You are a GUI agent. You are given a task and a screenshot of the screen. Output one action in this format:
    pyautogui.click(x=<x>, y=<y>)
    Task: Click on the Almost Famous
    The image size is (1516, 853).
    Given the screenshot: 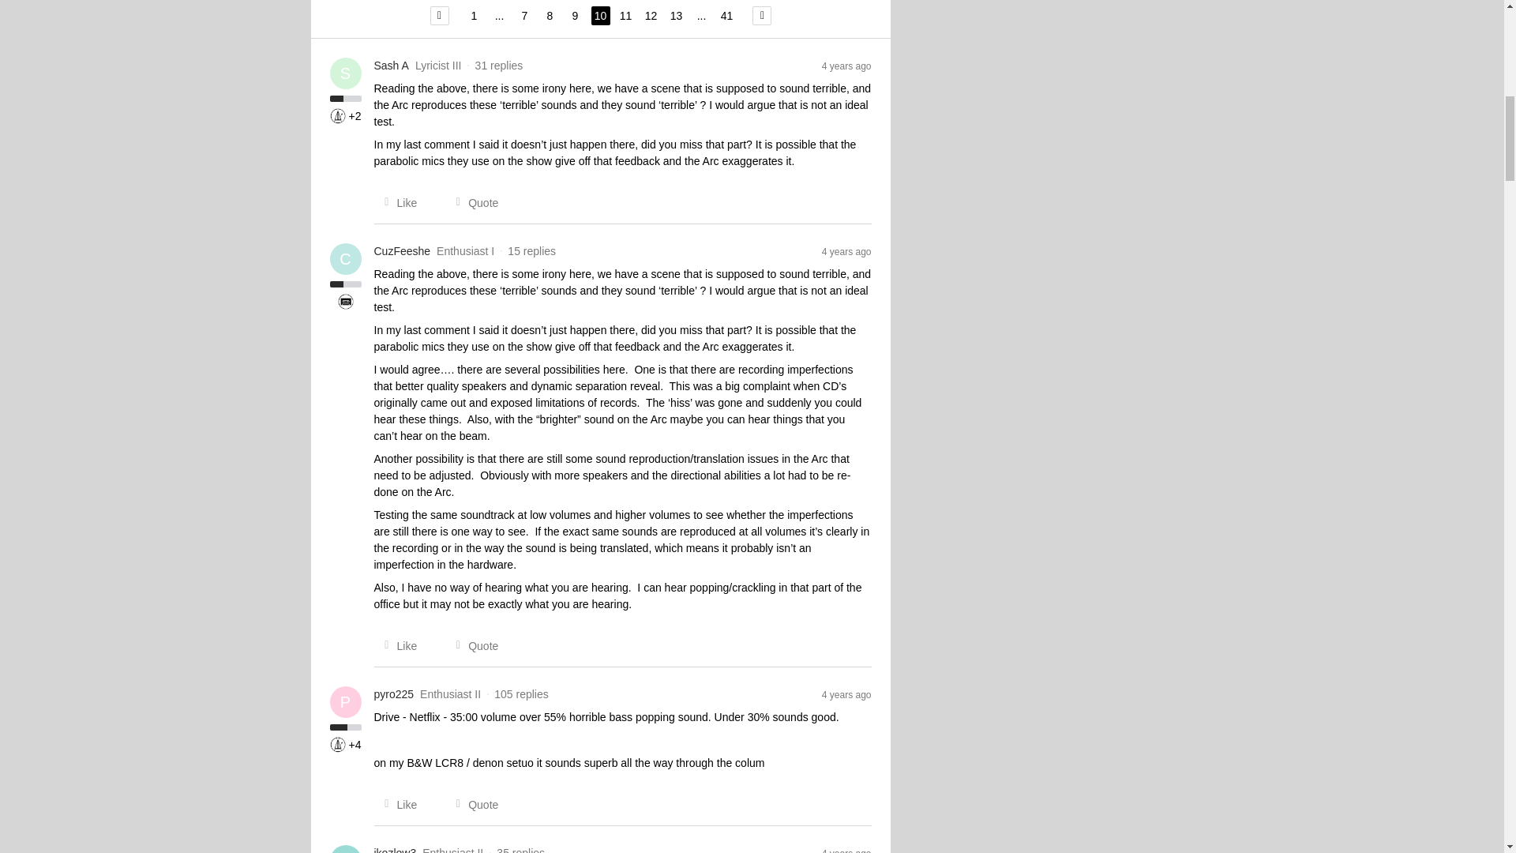 What is the action you would take?
    pyautogui.click(x=346, y=302)
    